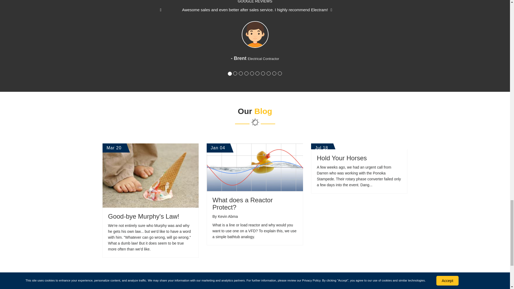 The width and height of the screenshot is (514, 289). Describe the element at coordinates (242, 203) in the screenshot. I see `What does a Reactor Protect?` at that location.